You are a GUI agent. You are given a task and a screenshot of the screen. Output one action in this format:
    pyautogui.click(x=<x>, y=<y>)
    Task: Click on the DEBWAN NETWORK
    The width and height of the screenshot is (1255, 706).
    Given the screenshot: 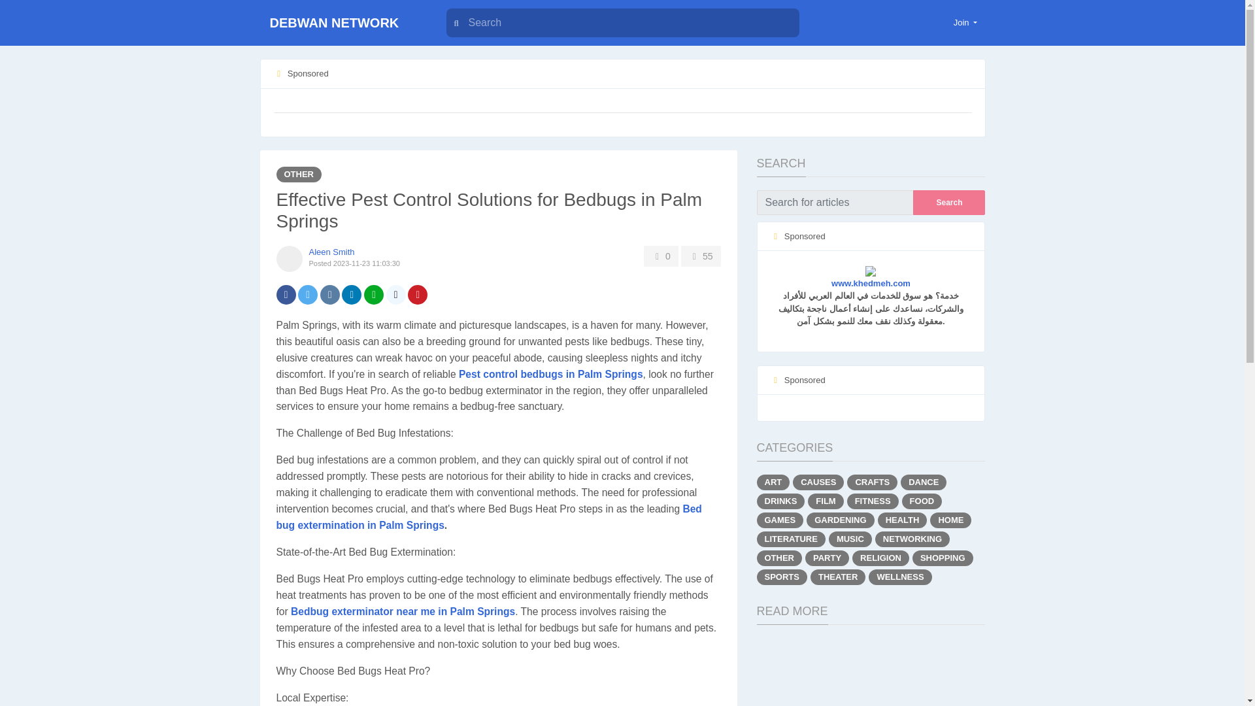 What is the action you would take?
    pyautogui.click(x=341, y=23)
    